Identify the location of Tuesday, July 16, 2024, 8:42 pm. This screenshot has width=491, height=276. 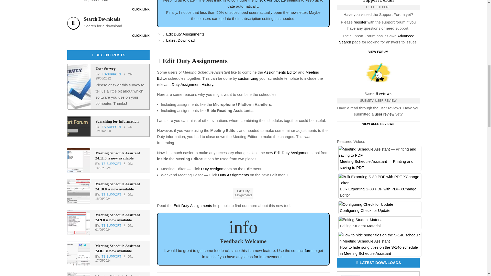
(103, 168).